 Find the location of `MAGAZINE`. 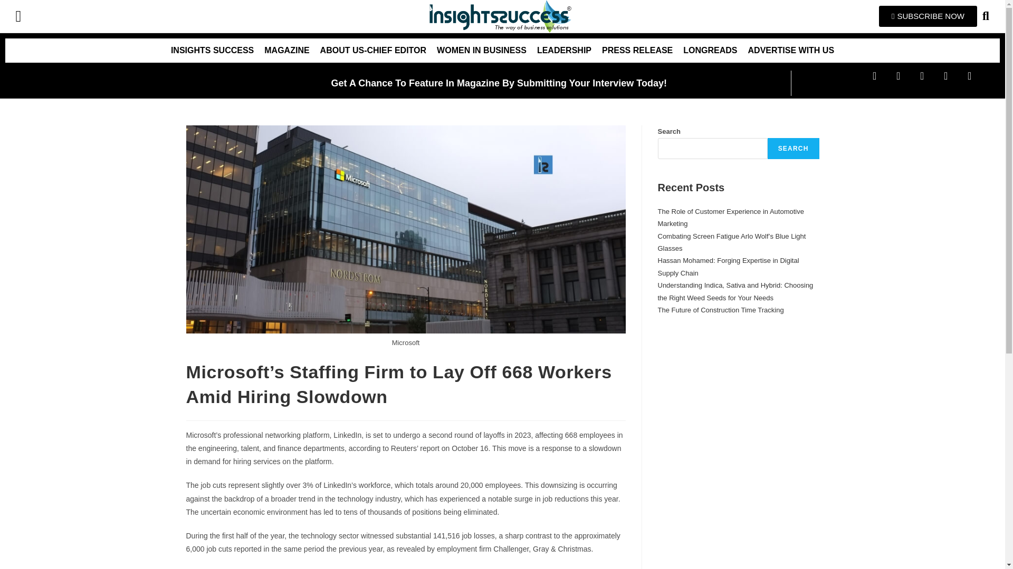

MAGAZINE is located at coordinates (286, 51).